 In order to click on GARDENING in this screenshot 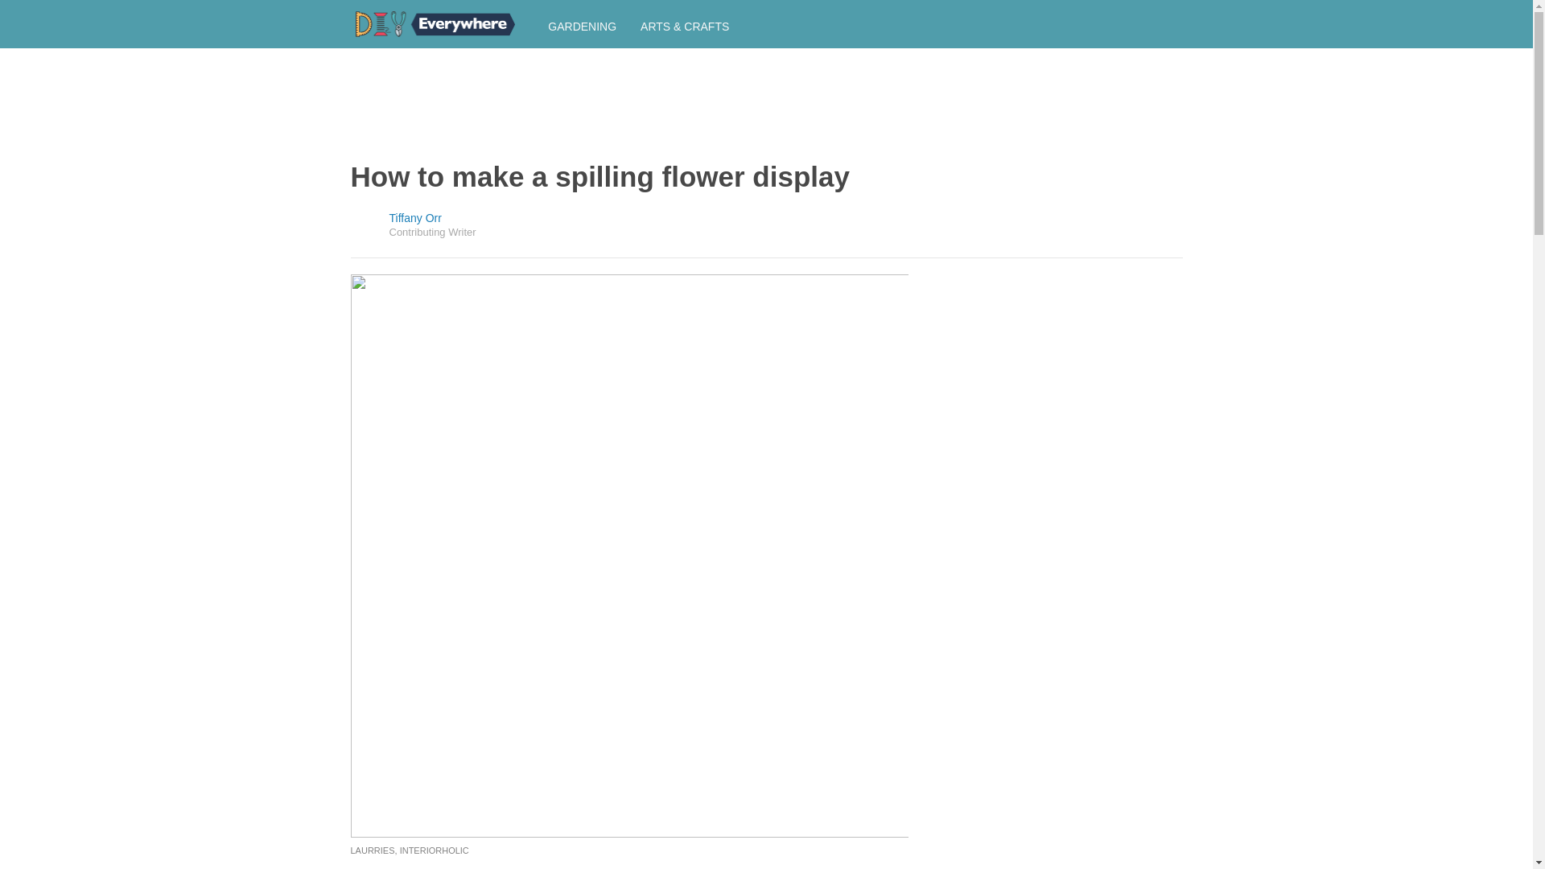, I will do `click(583, 25)`.